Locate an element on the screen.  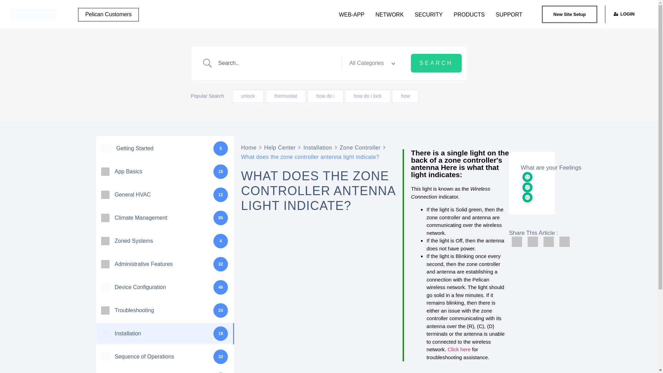
NETWORK is located at coordinates (390, 15).